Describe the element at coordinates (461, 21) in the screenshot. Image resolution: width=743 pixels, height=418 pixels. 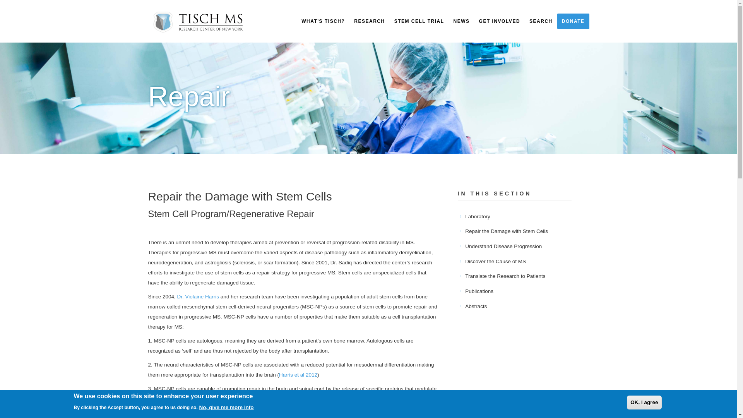
I see `NEWS` at that location.